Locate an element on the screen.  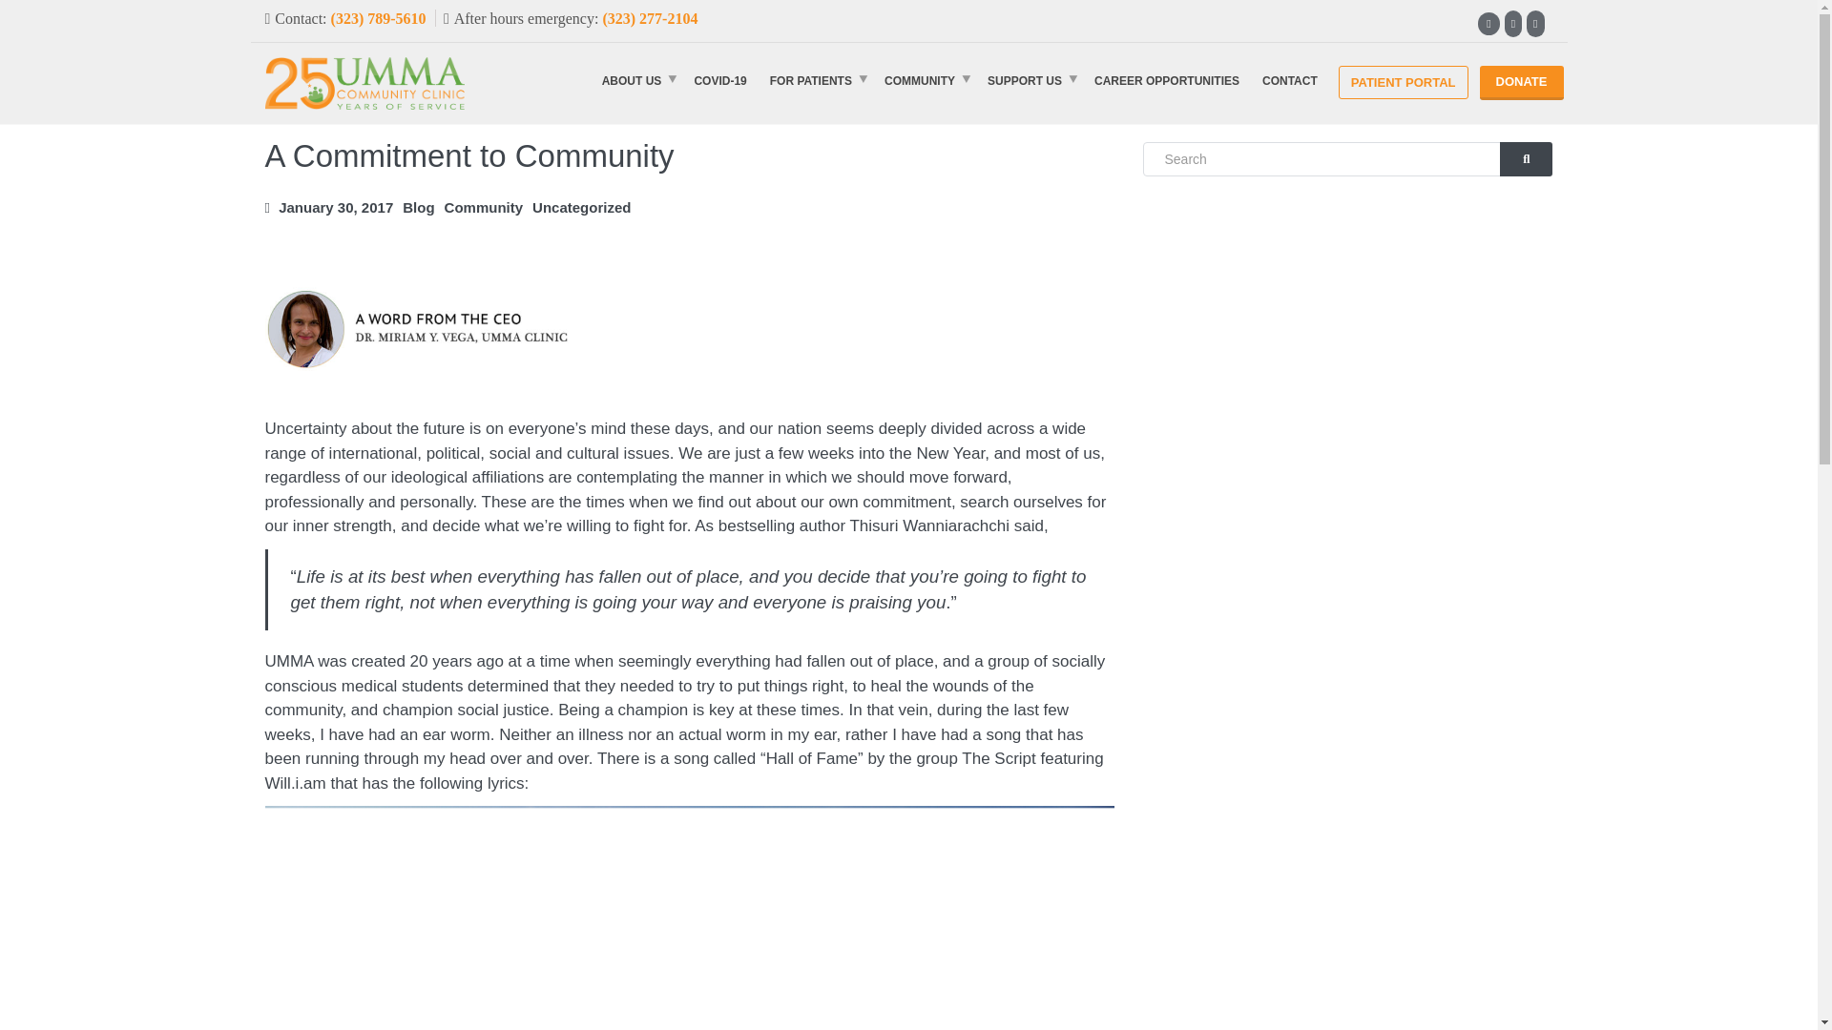
Uncategorized is located at coordinates (586, 207).